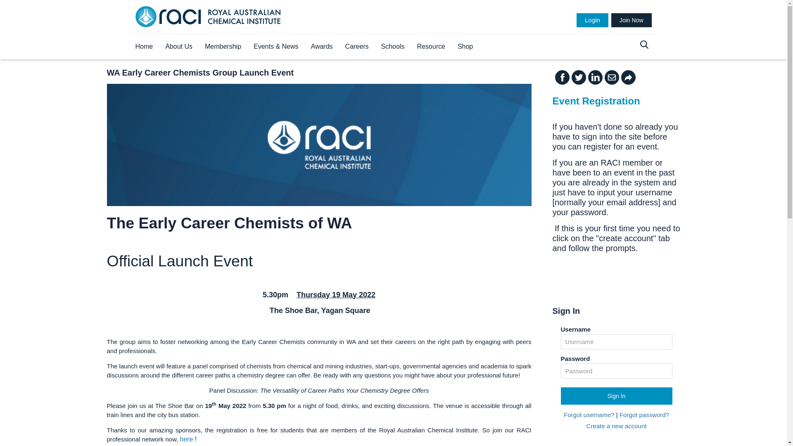 The width and height of the screenshot is (793, 446). Describe the element at coordinates (617, 396) in the screenshot. I see `Sign In` at that location.